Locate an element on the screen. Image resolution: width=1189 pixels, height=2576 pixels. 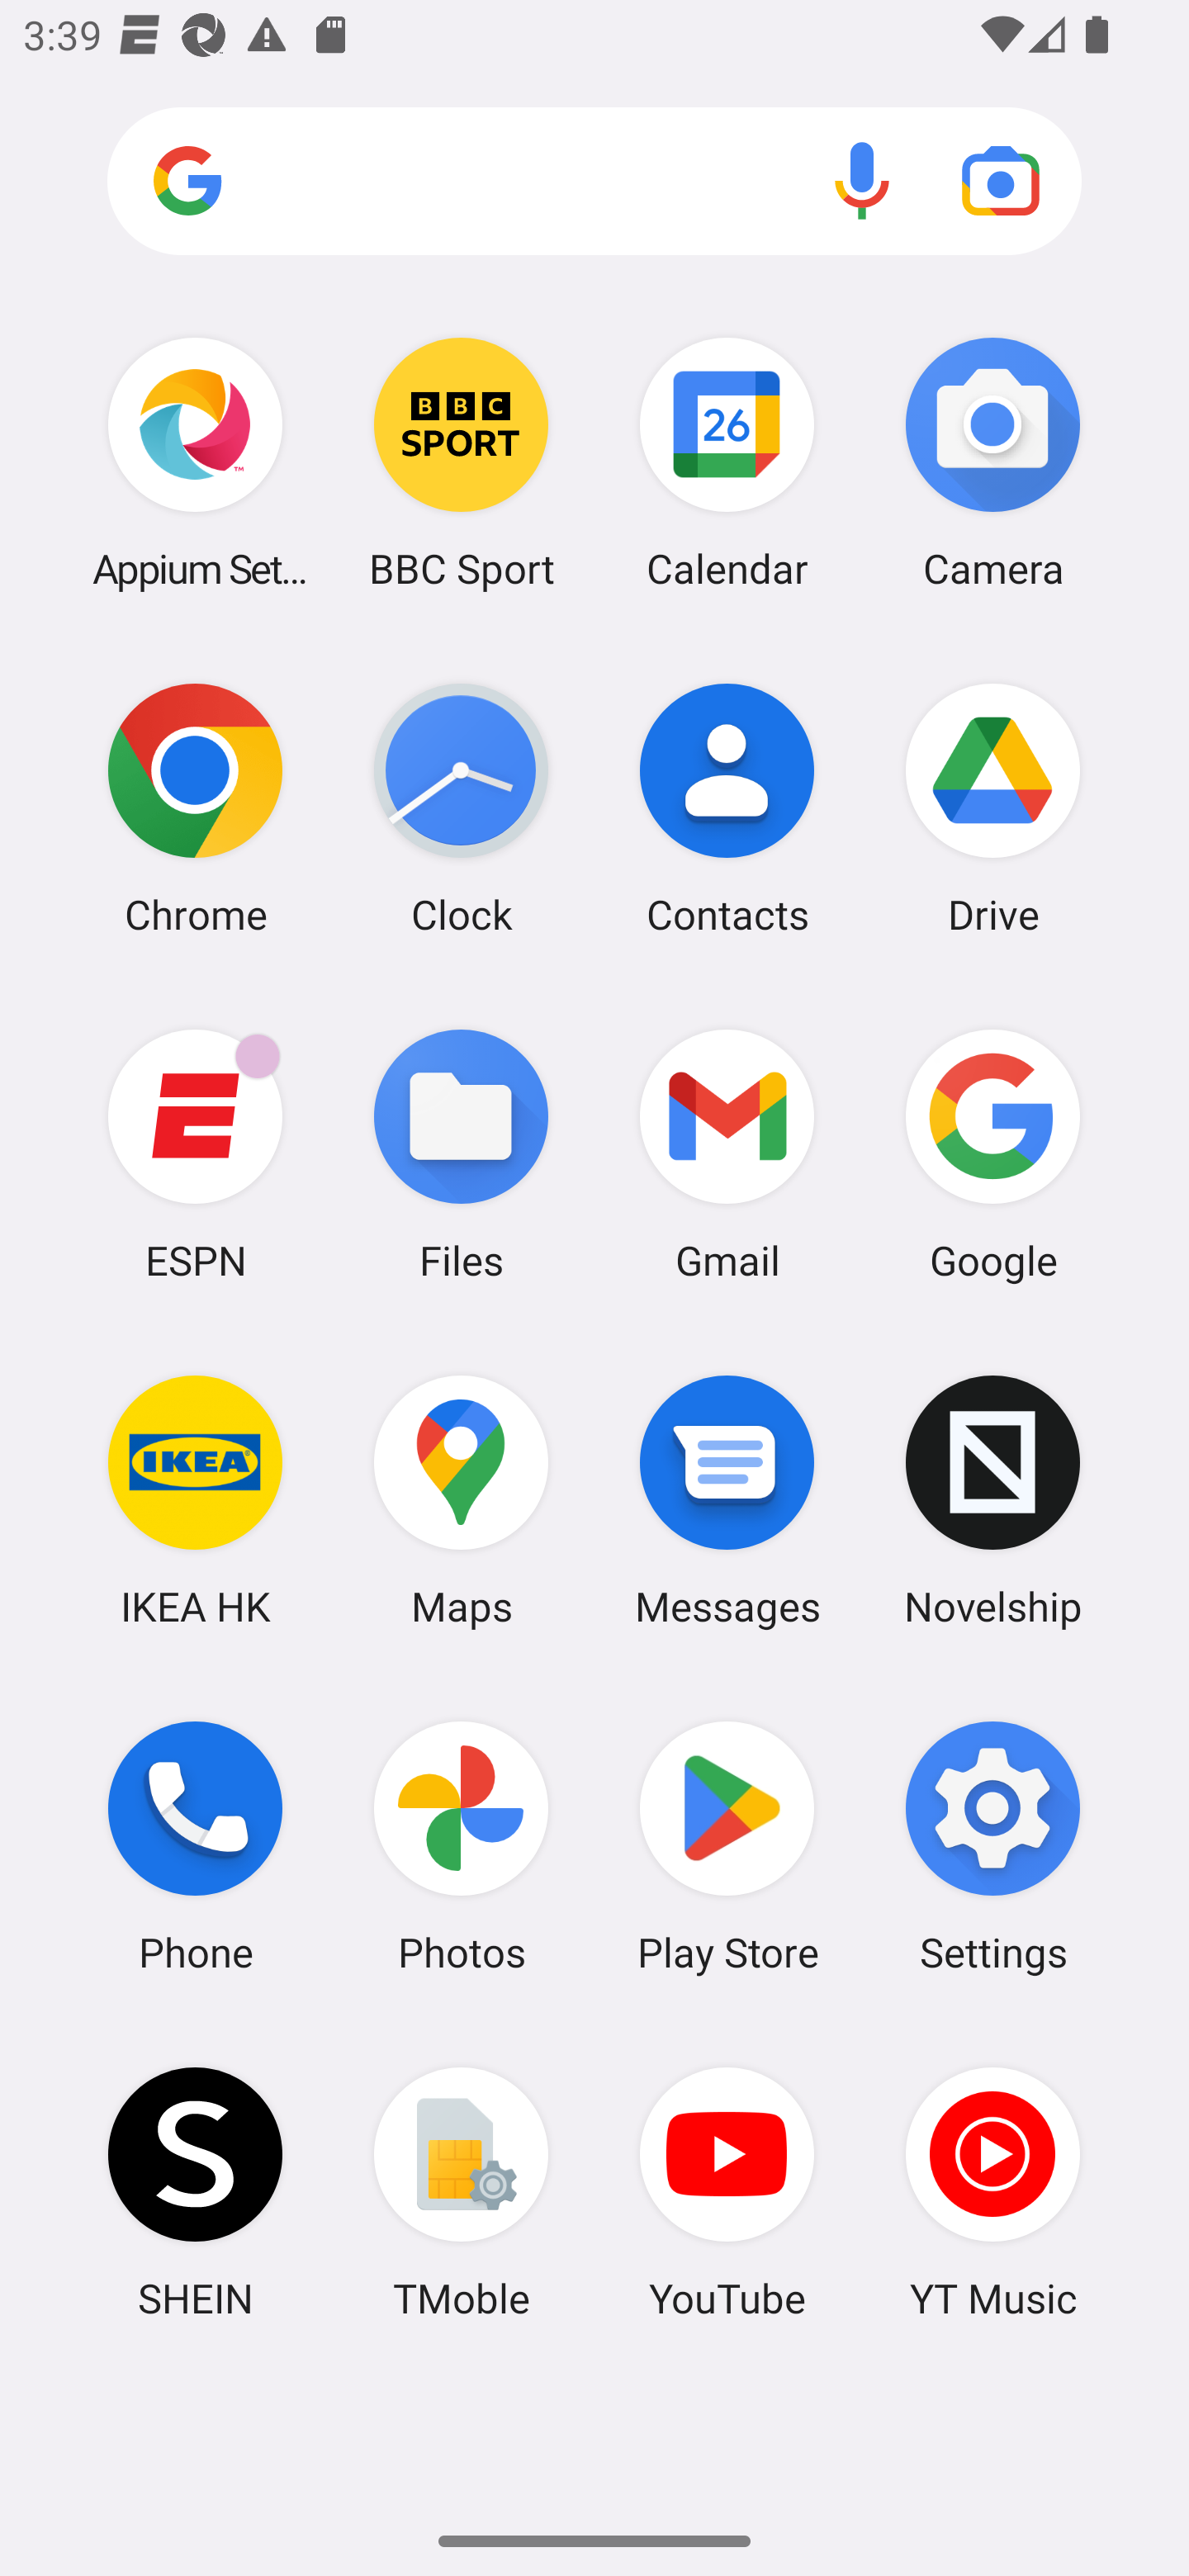
Gmail is located at coordinates (727, 1153).